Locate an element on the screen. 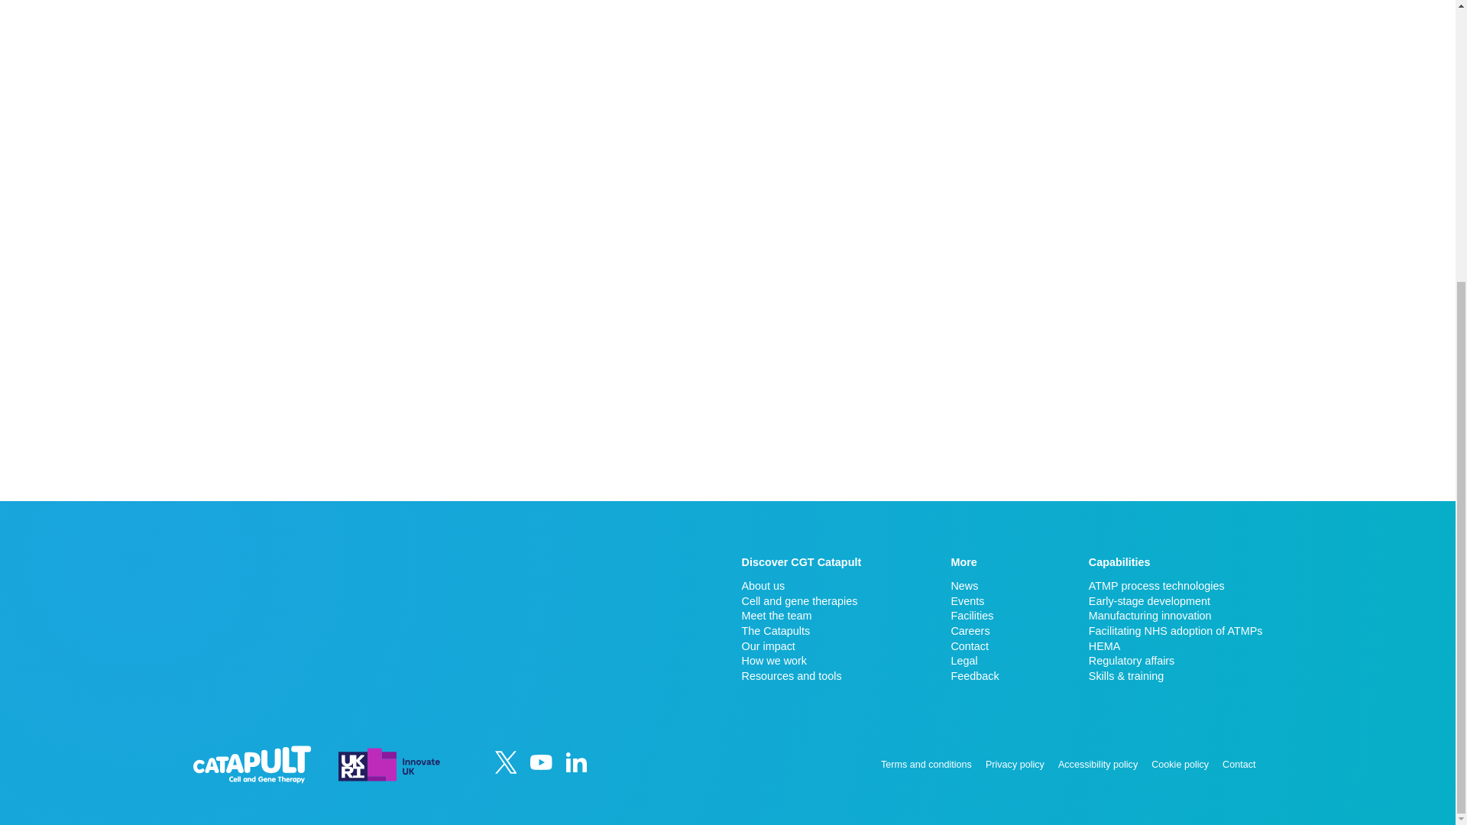 Image resolution: width=1467 pixels, height=825 pixels. Cookie policy is located at coordinates (1180, 764).